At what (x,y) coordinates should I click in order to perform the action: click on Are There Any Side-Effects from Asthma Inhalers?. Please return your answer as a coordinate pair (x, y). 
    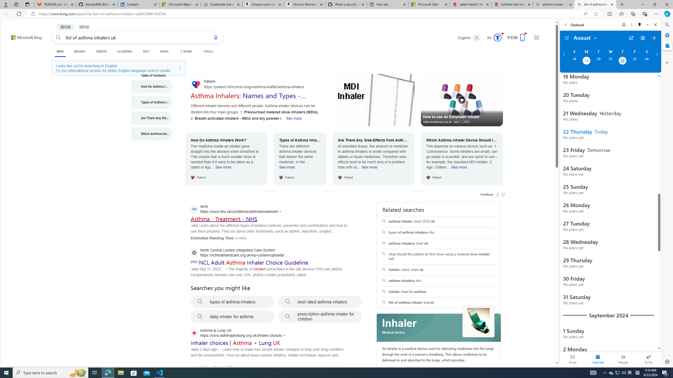
    Looking at the image, I should click on (152, 118).